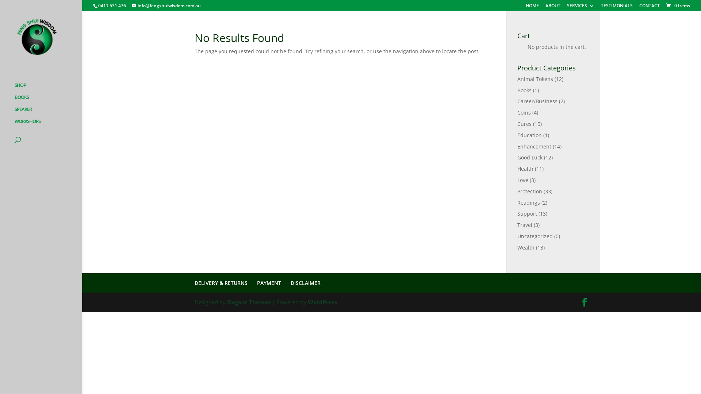  Describe the element at coordinates (249, 302) in the screenshot. I see `Elegant Themes` at that location.